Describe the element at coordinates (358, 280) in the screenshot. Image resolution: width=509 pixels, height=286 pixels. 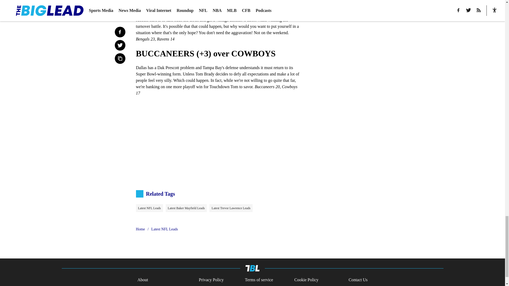
I see `Contact Us` at that location.